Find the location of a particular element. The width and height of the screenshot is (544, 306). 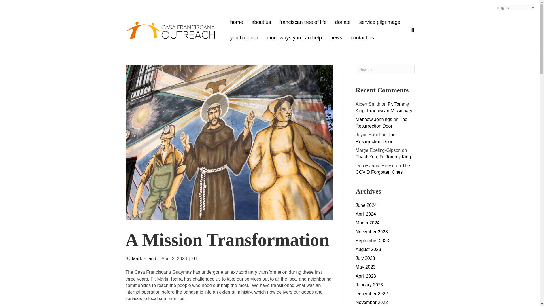

more ways you can help is located at coordinates (294, 37).